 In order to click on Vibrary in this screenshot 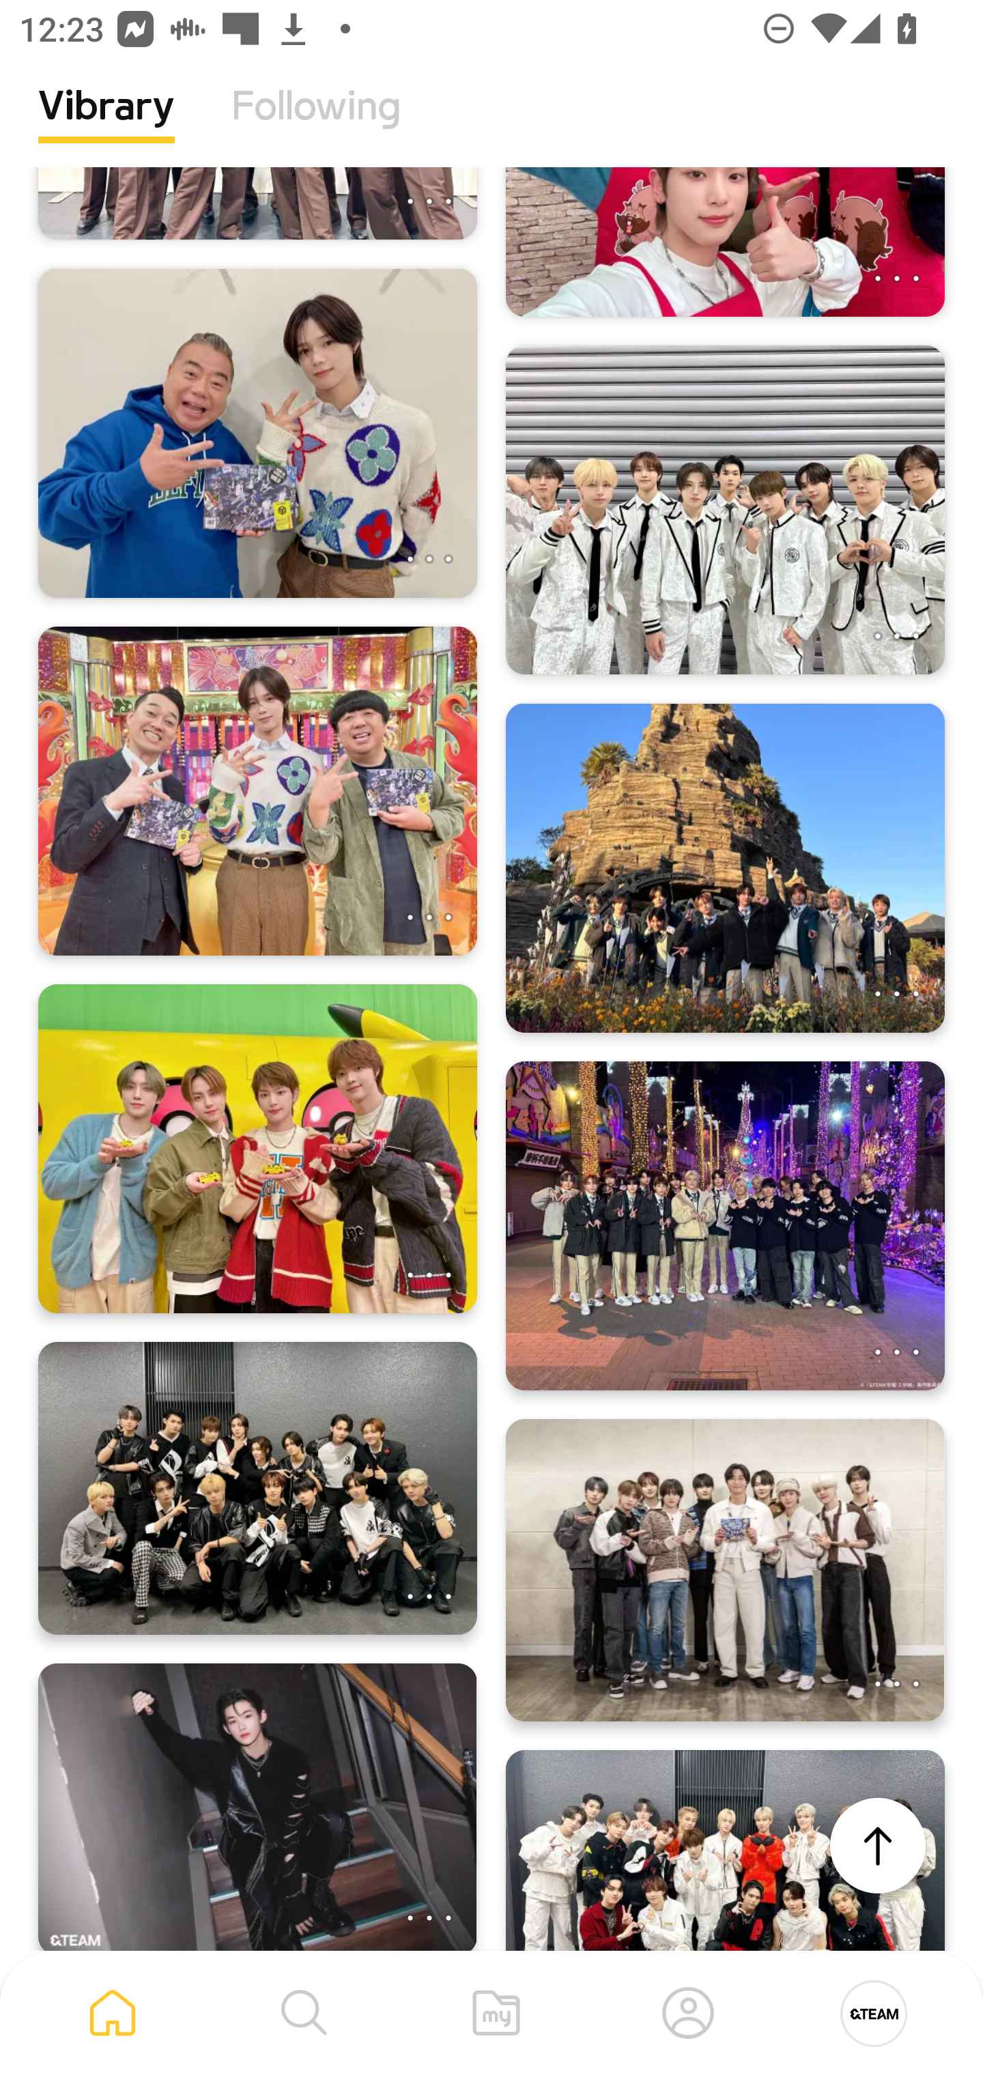, I will do `click(106, 126)`.